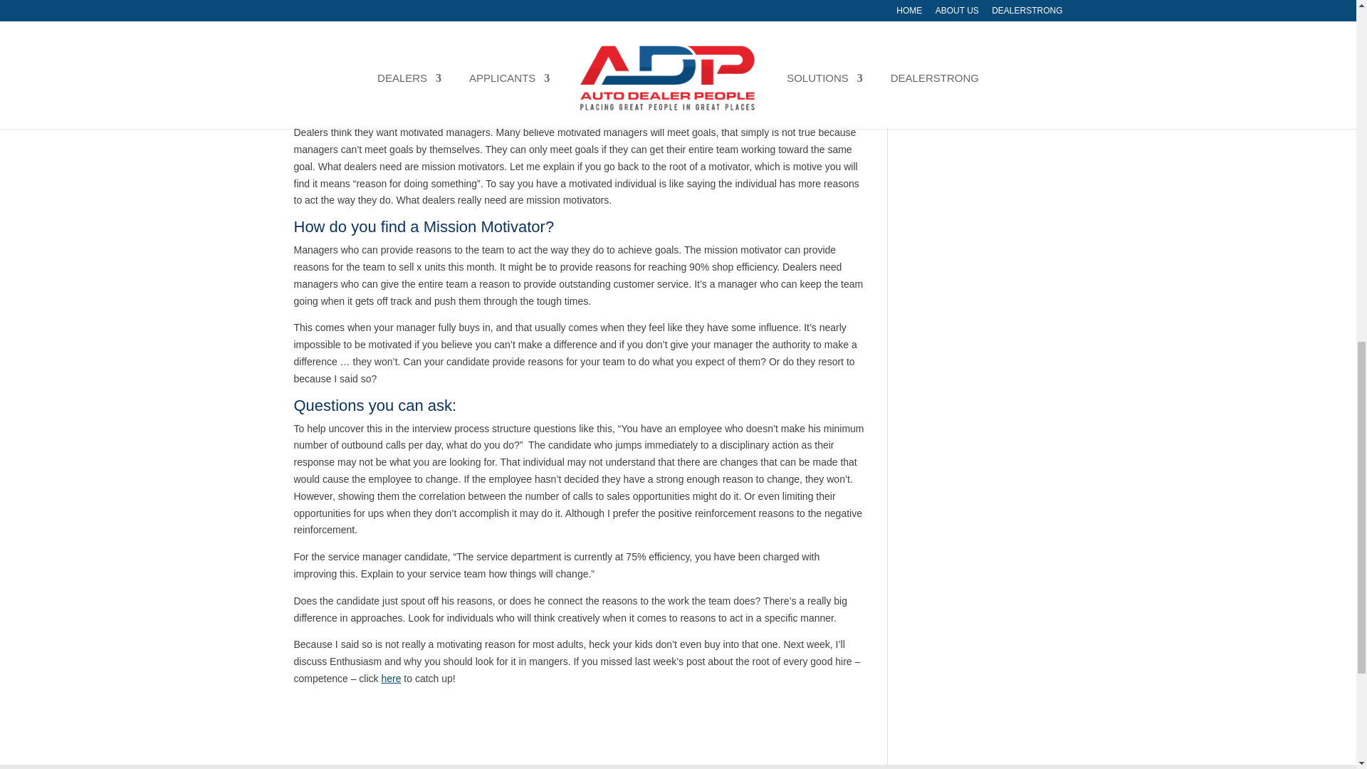 This screenshot has height=769, width=1367. I want to click on Finding Talent Using Cmetrics Part 4, so click(390, 679).